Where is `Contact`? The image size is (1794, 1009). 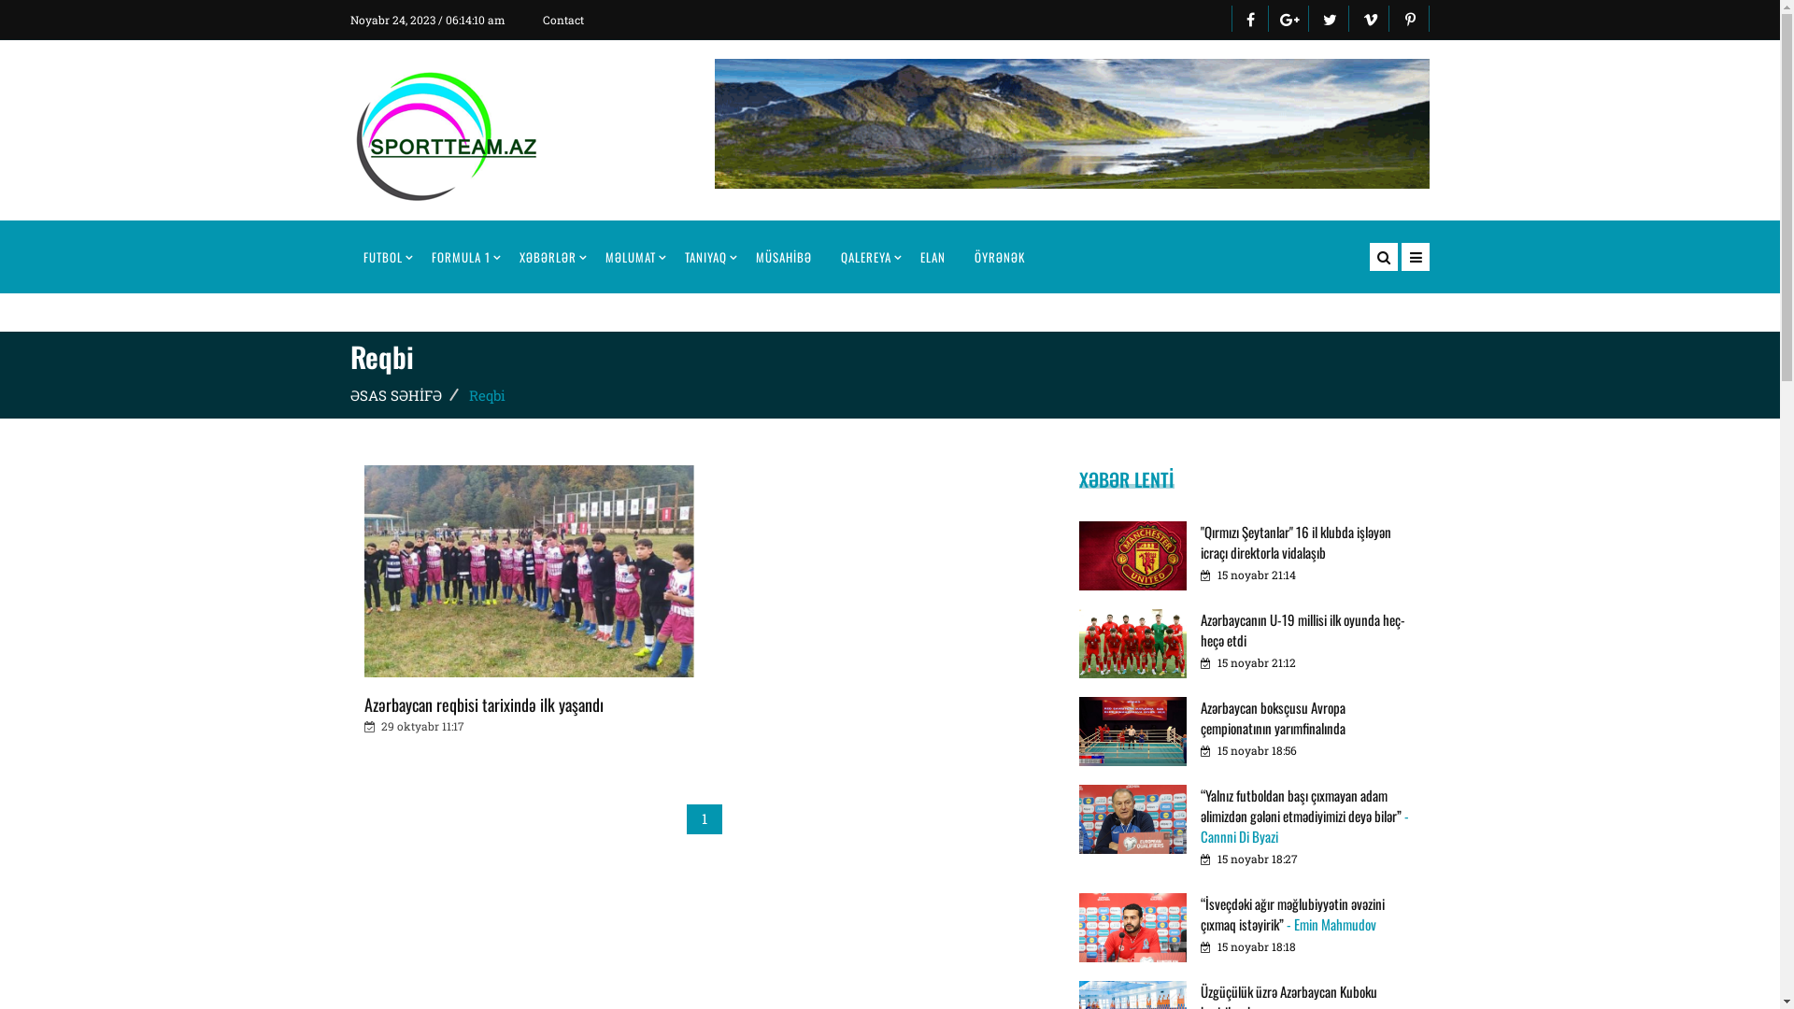
Contact is located at coordinates (565, 20).